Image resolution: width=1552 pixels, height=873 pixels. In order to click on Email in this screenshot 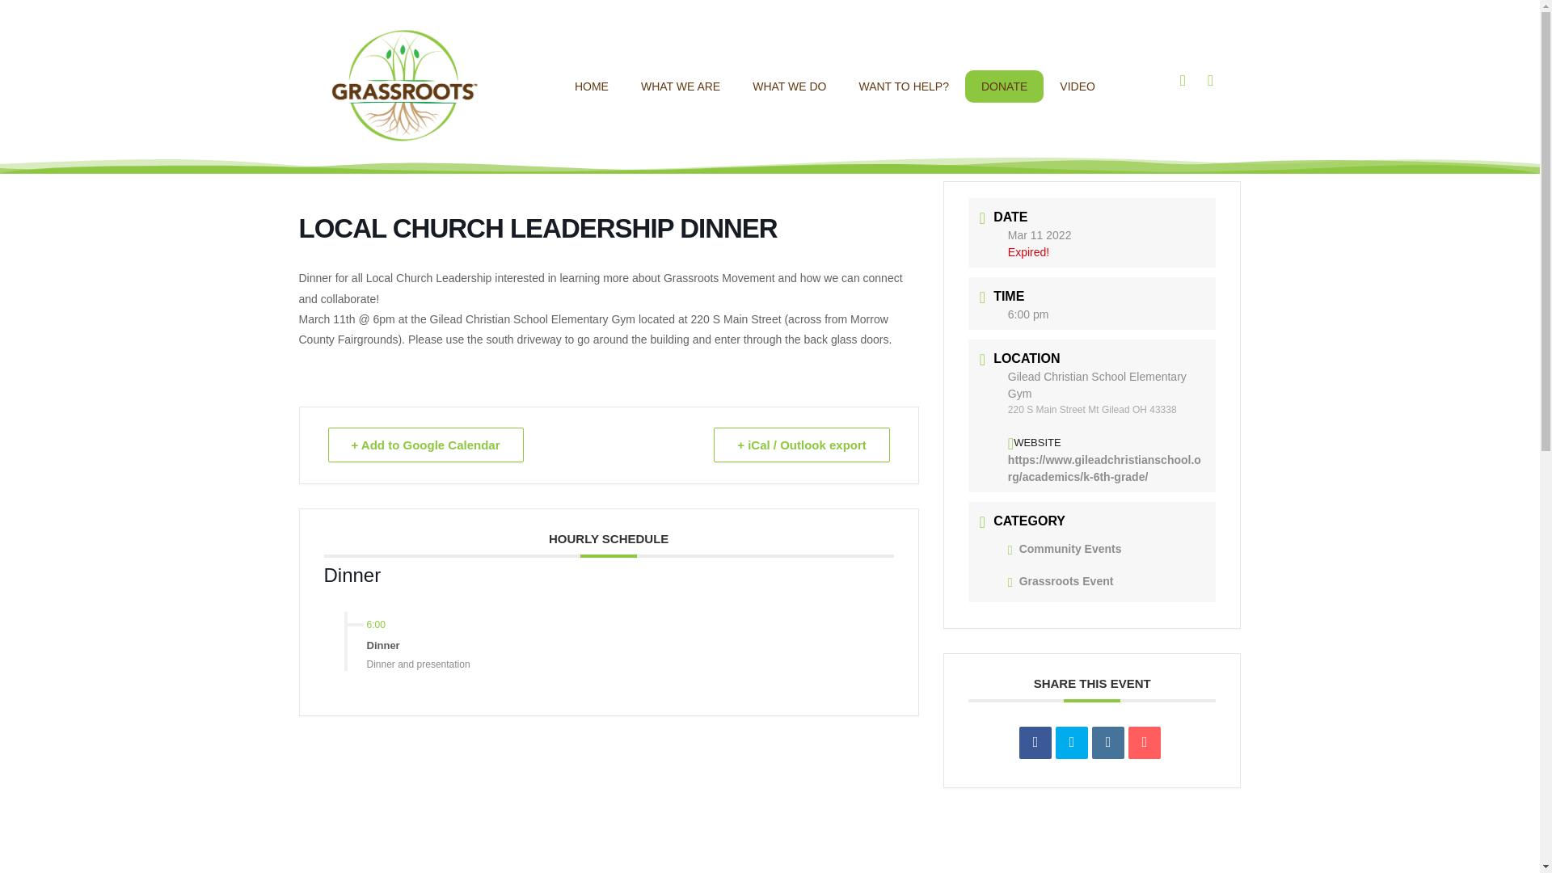, I will do `click(1145, 742)`.